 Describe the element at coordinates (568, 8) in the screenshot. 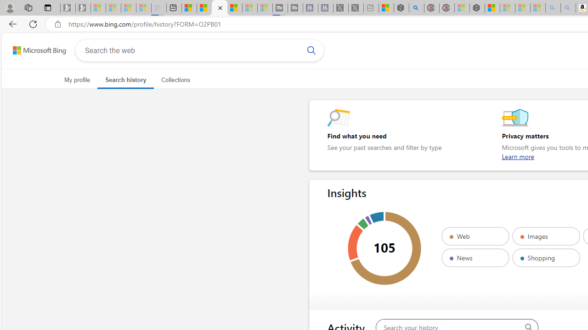

I see `Amazon Echo Dot PNG - Search Images - Sleeping` at that location.